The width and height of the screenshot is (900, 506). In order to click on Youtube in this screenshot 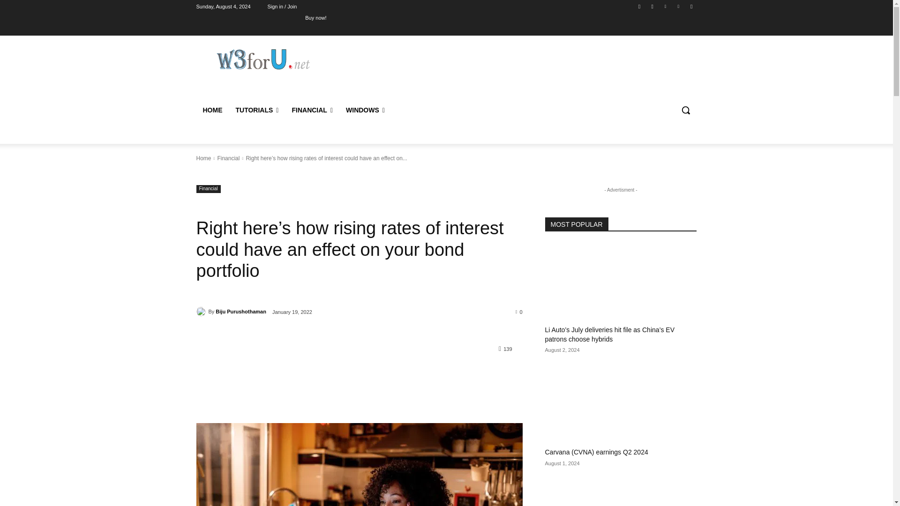, I will do `click(691, 6)`.